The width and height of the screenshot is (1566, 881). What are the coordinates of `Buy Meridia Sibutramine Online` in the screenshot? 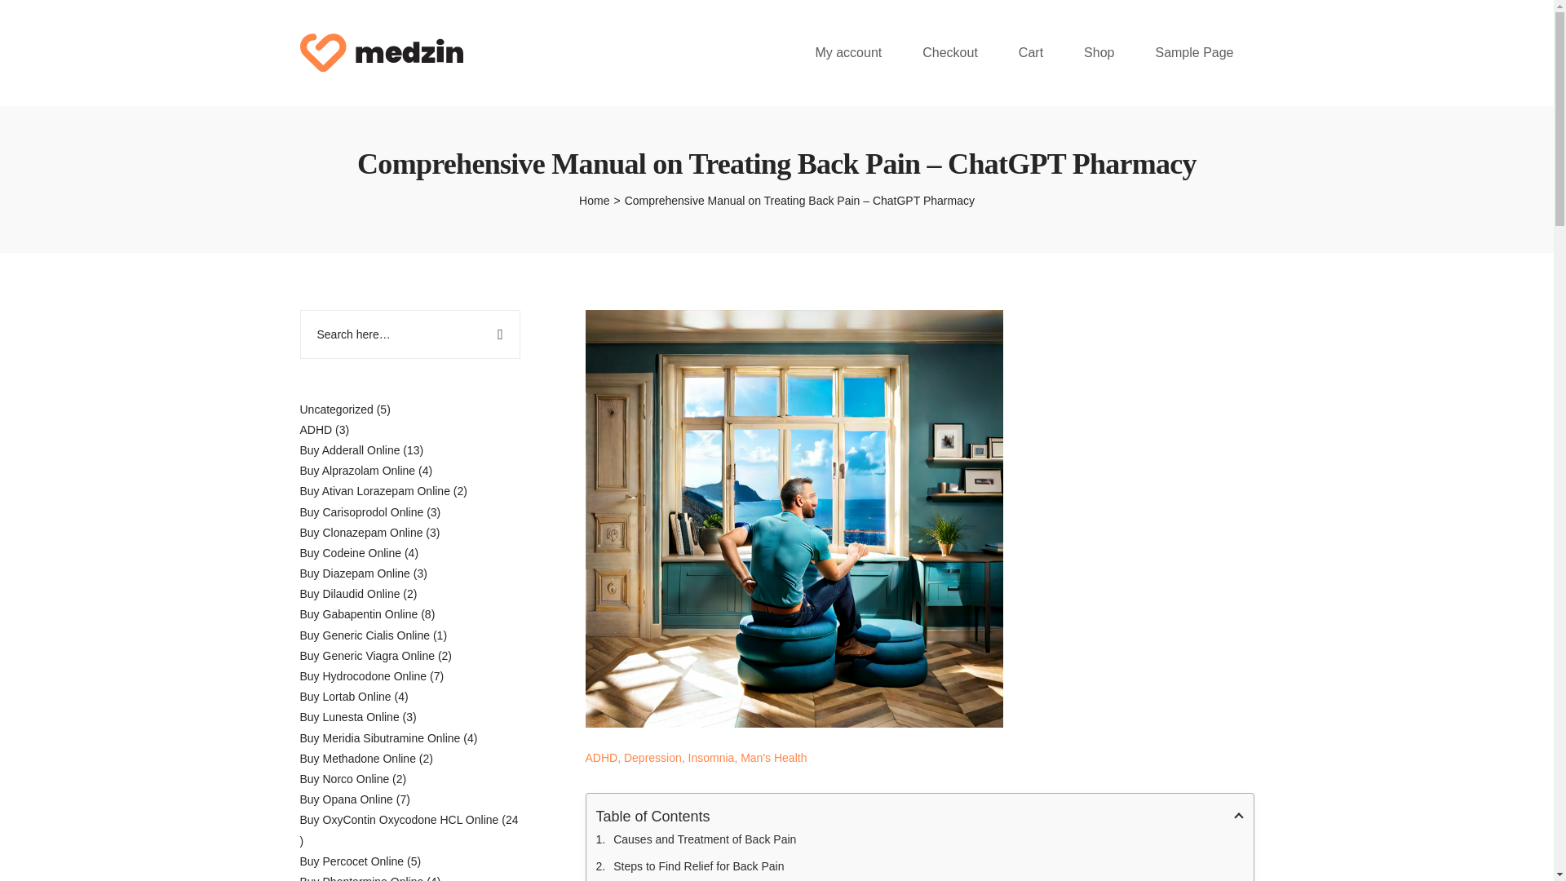 It's located at (380, 737).